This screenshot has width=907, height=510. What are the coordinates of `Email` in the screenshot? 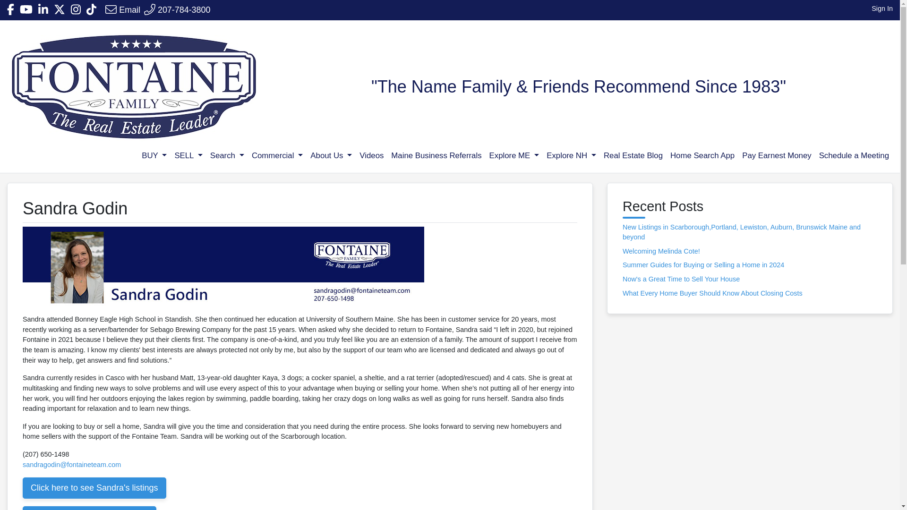 It's located at (123, 9).